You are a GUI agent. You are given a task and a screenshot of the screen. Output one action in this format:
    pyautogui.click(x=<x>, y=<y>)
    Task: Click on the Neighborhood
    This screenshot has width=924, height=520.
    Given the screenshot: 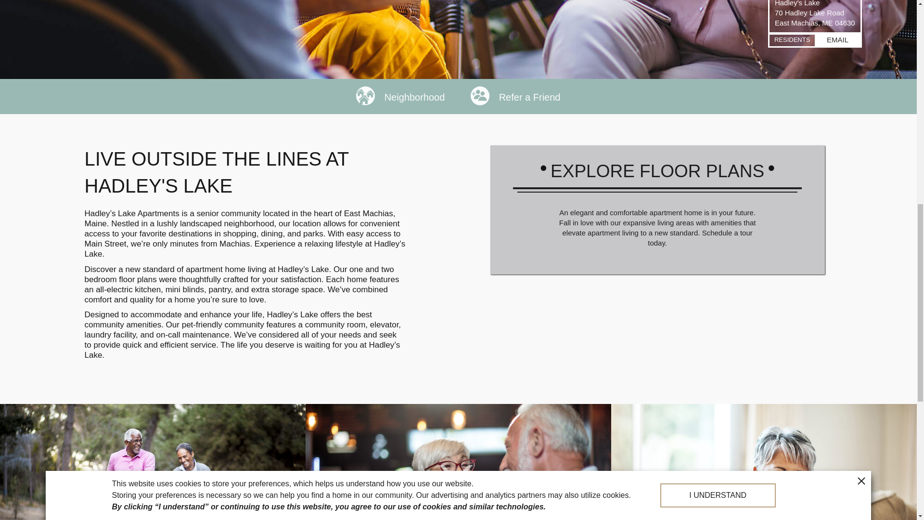 What is the action you would take?
    pyautogui.click(x=400, y=96)
    